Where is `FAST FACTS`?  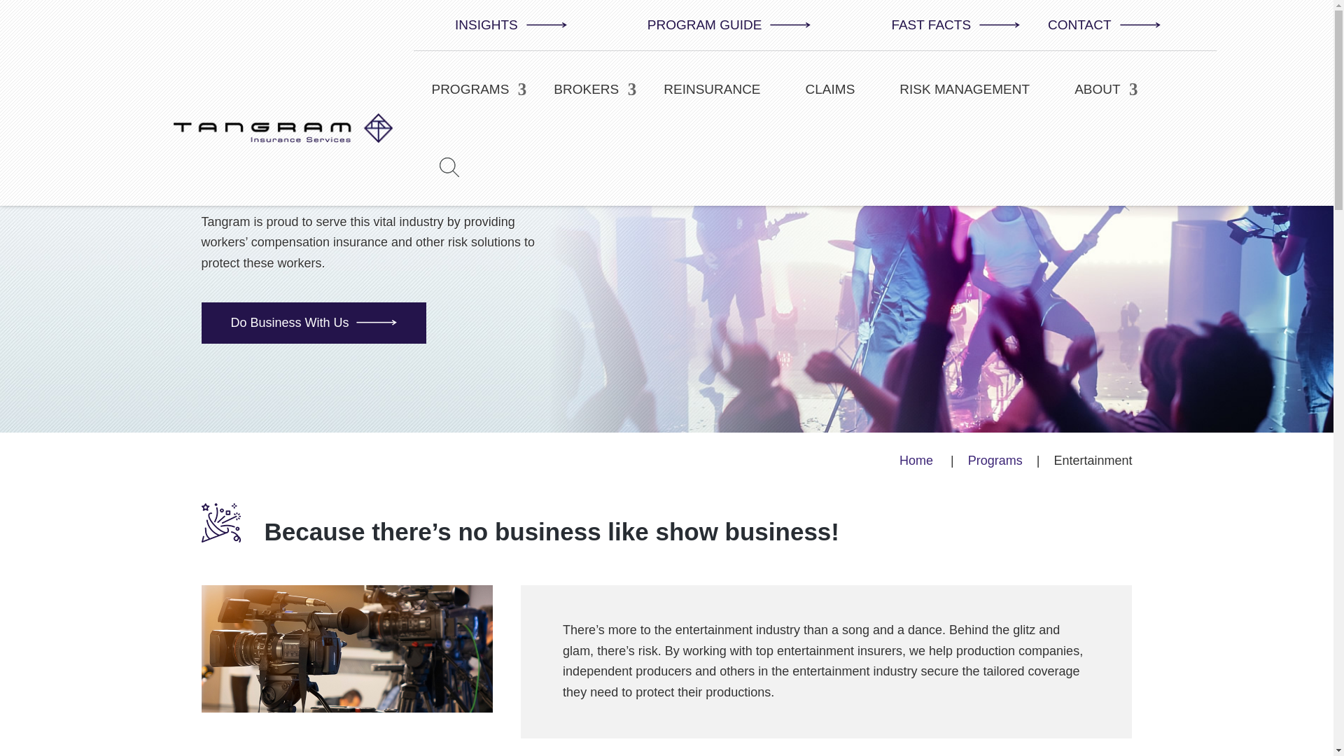
FAST FACTS is located at coordinates (941, 25).